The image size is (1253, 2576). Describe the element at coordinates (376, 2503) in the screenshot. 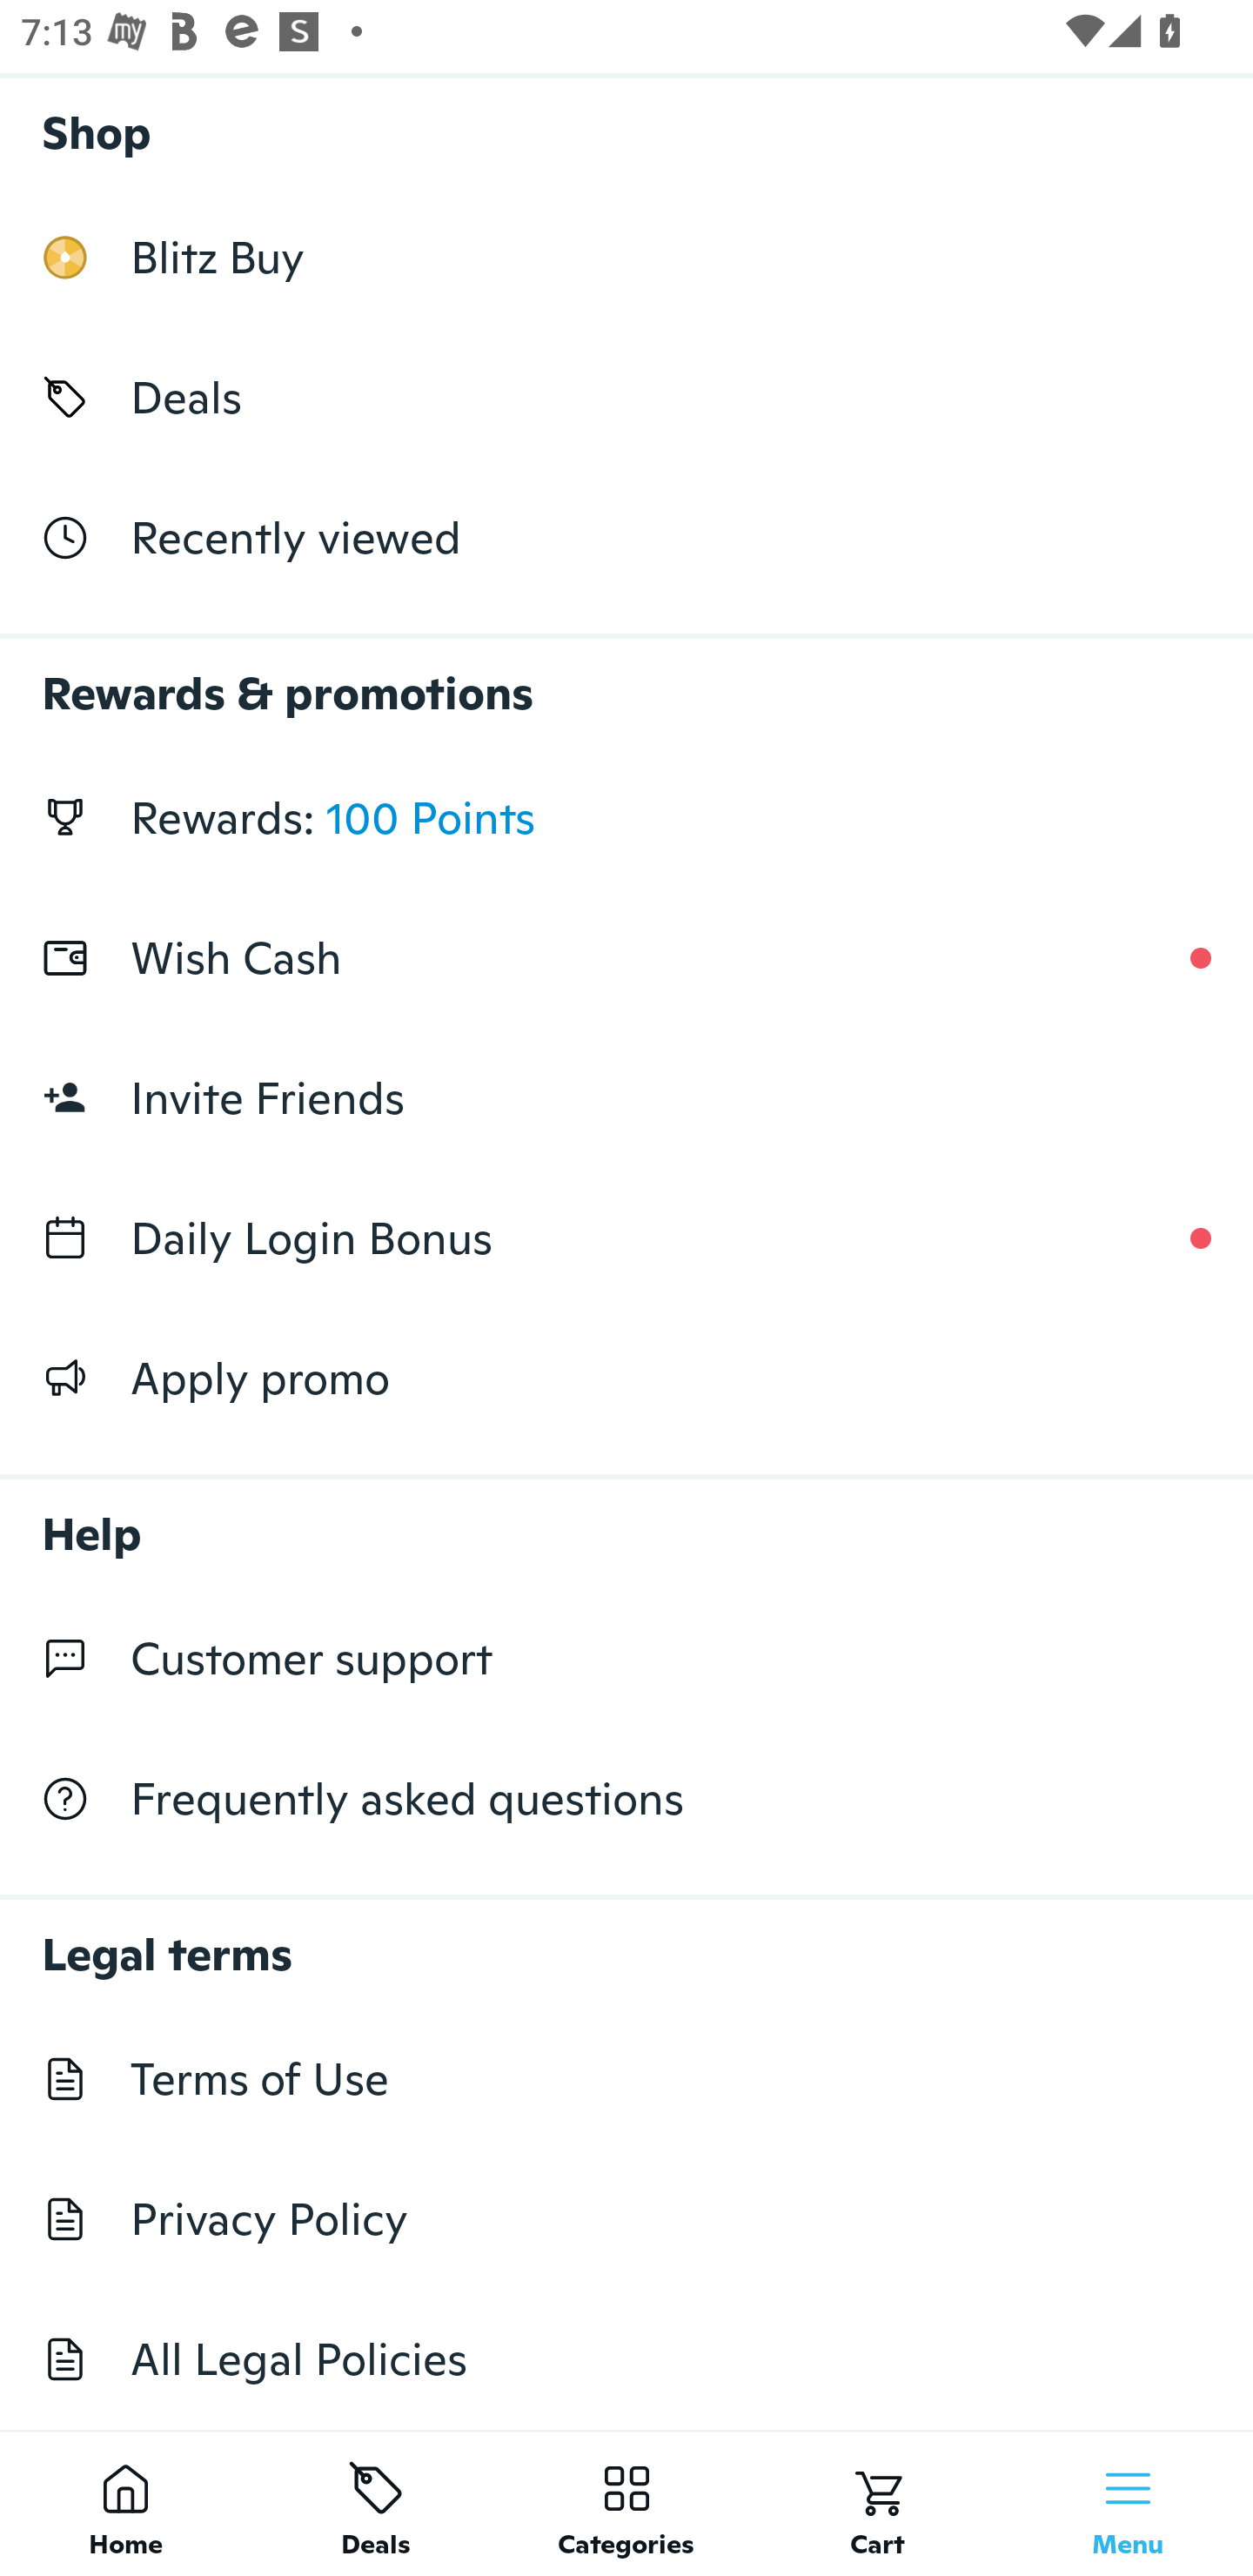

I see `Deals` at that location.